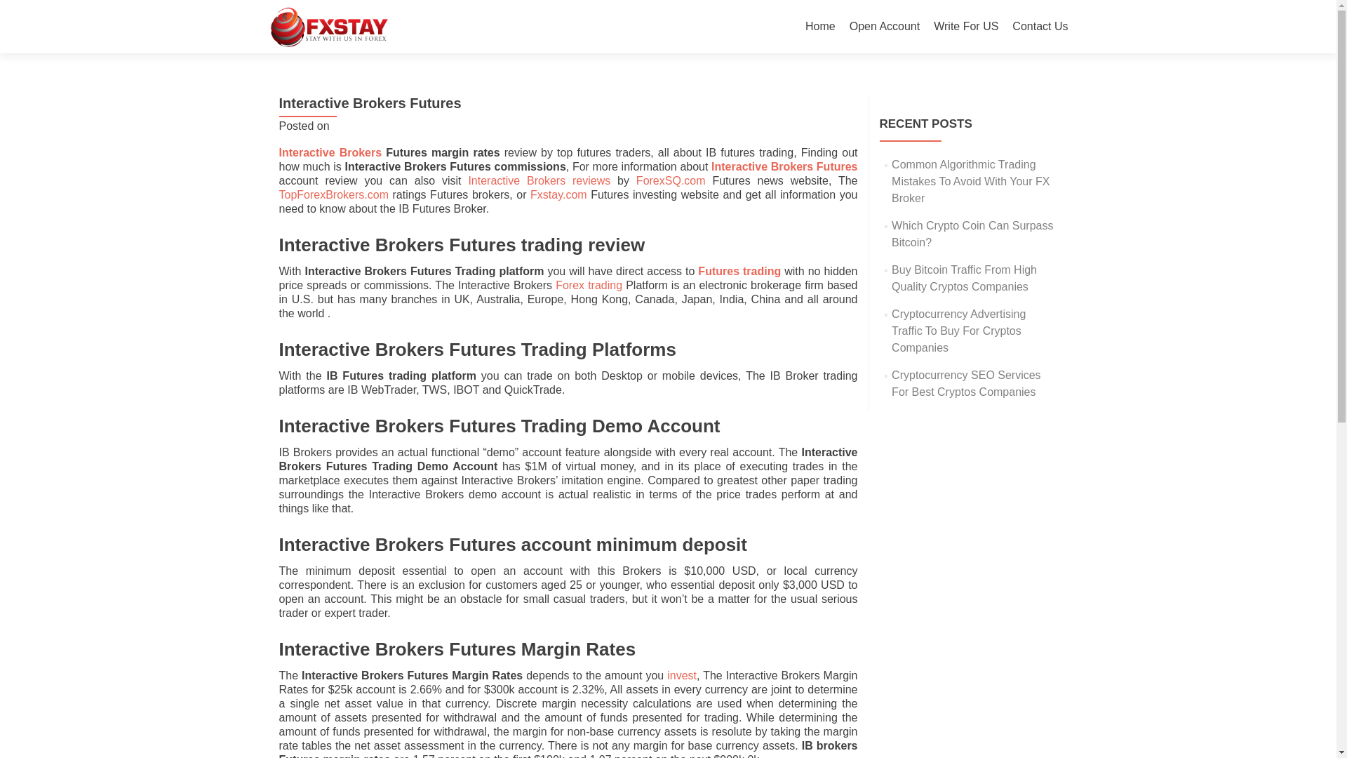 The width and height of the screenshot is (1347, 758). What do you see at coordinates (539, 180) in the screenshot?
I see `Interactive Brokers reviews` at bounding box center [539, 180].